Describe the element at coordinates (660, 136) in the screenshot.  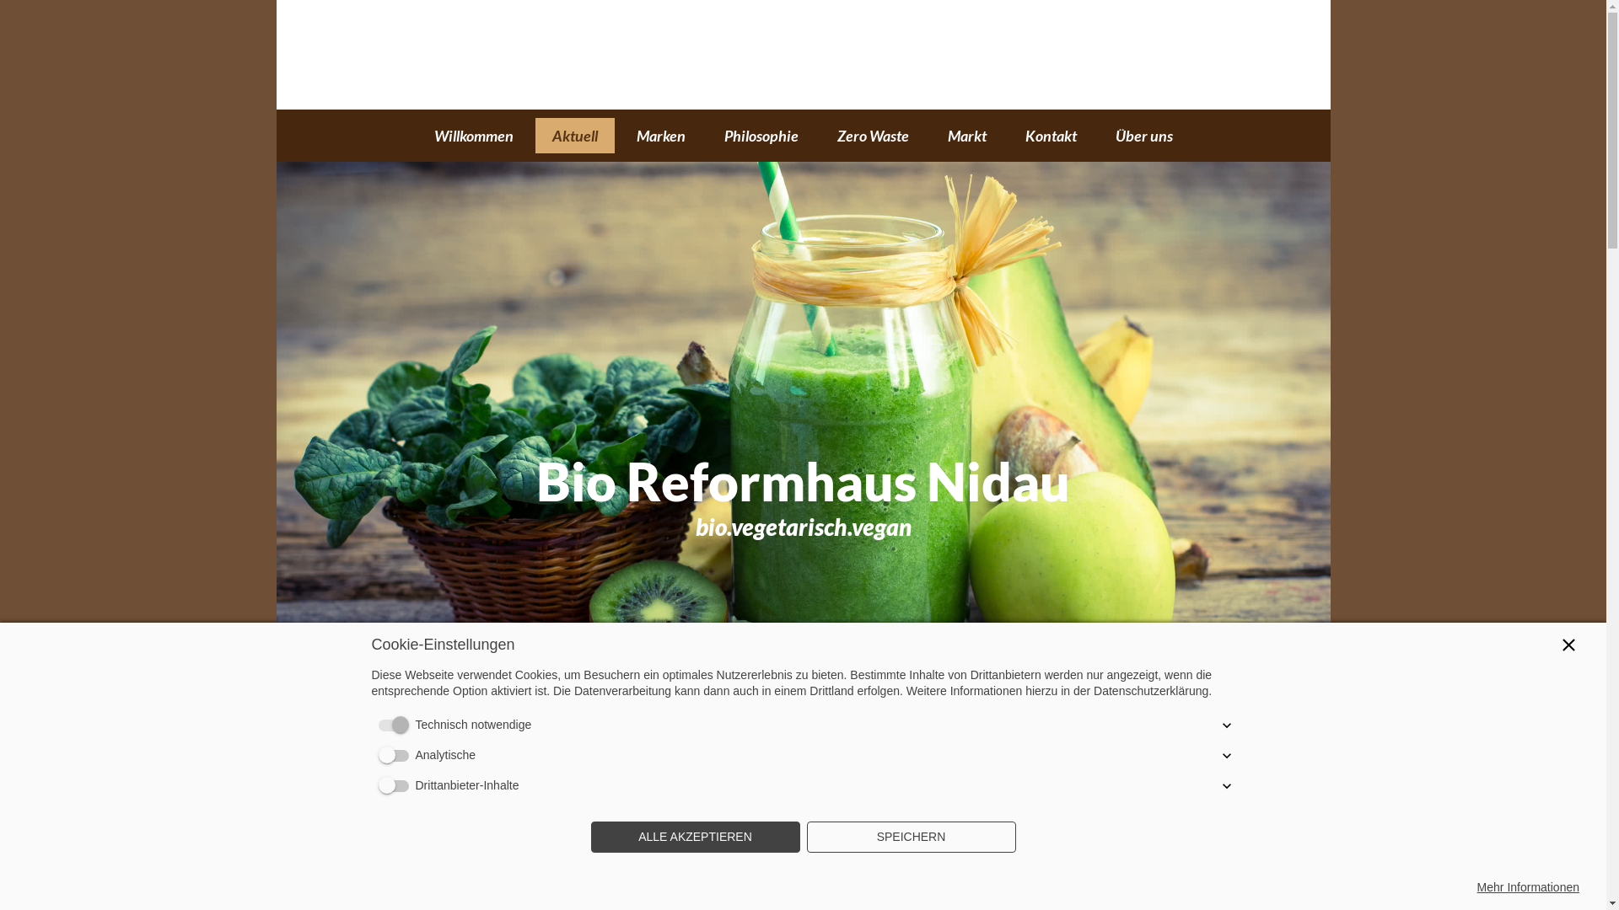
I see `Marken` at that location.